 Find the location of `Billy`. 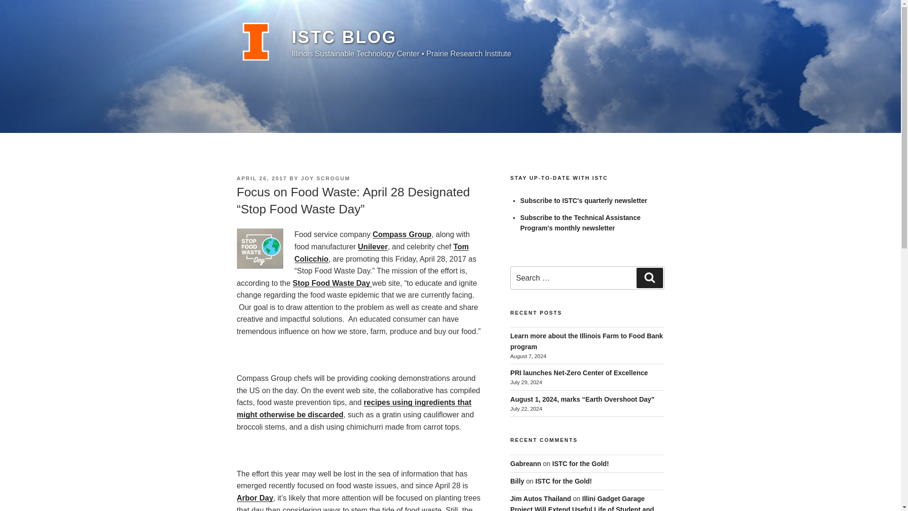

Billy is located at coordinates (517, 481).